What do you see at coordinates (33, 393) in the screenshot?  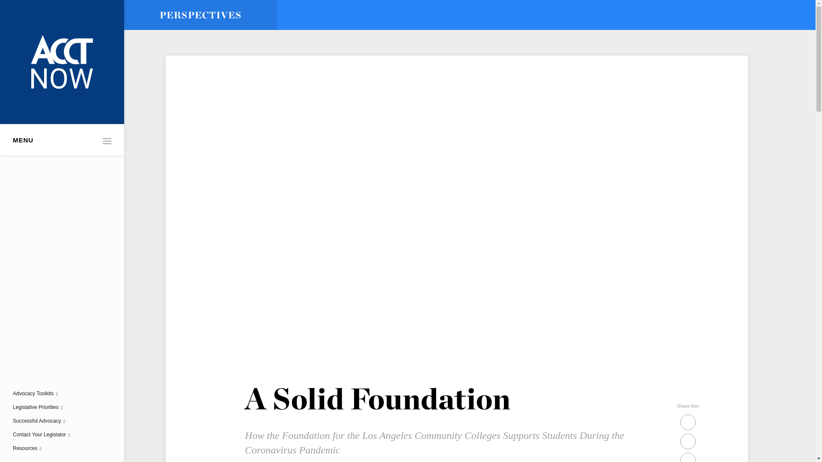 I see `Advocacy Toolkits` at bounding box center [33, 393].